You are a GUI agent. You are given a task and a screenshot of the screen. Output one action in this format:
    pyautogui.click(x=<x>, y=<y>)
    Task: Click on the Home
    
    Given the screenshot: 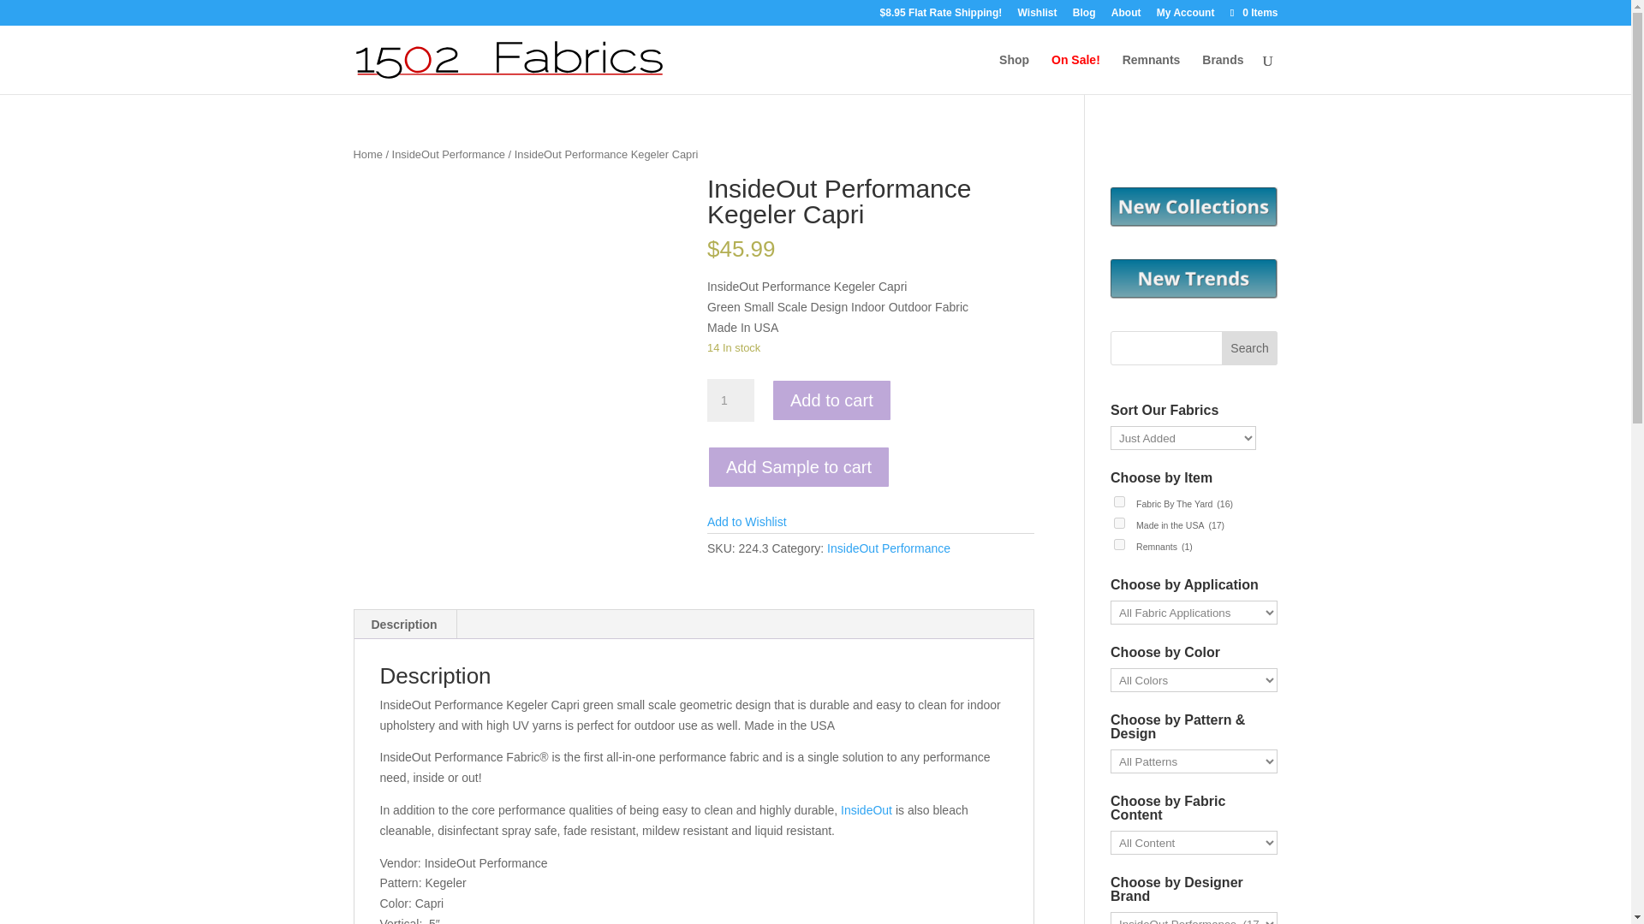 What is the action you would take?
    pyautogui.click(x=366, y=154)
    